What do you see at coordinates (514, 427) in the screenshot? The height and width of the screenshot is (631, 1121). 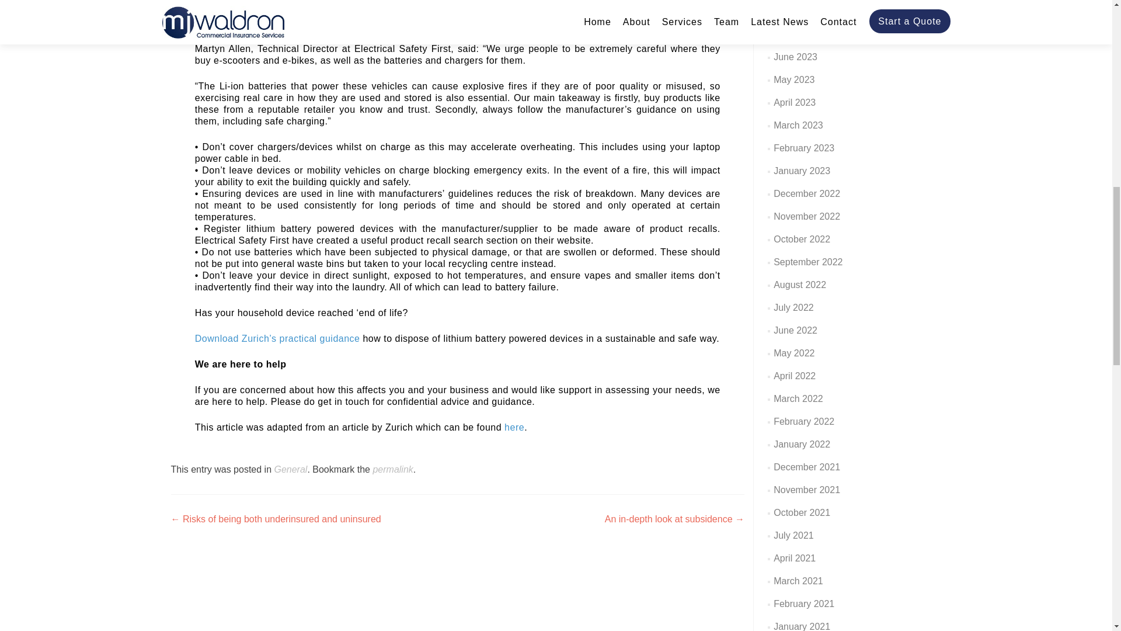 I see `here` at bounding box center [514, 427].